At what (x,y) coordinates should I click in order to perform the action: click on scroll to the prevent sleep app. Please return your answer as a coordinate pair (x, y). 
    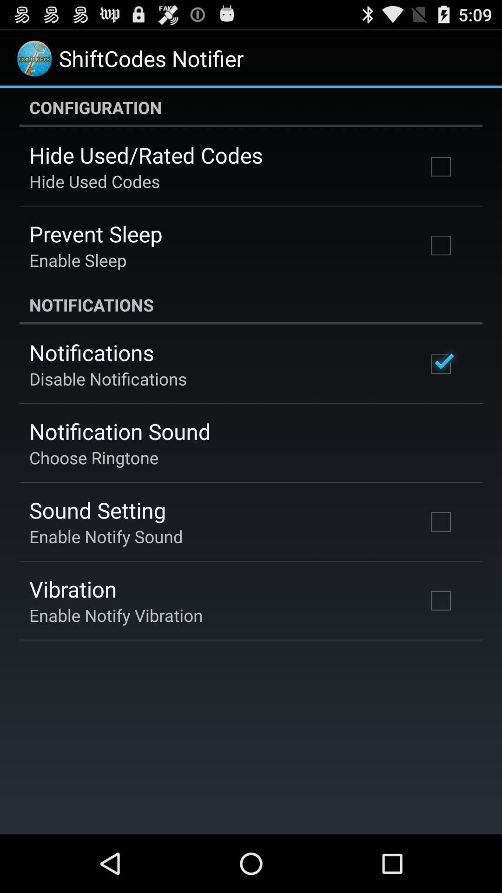
    Looking at the image, I should click on (96, 233).